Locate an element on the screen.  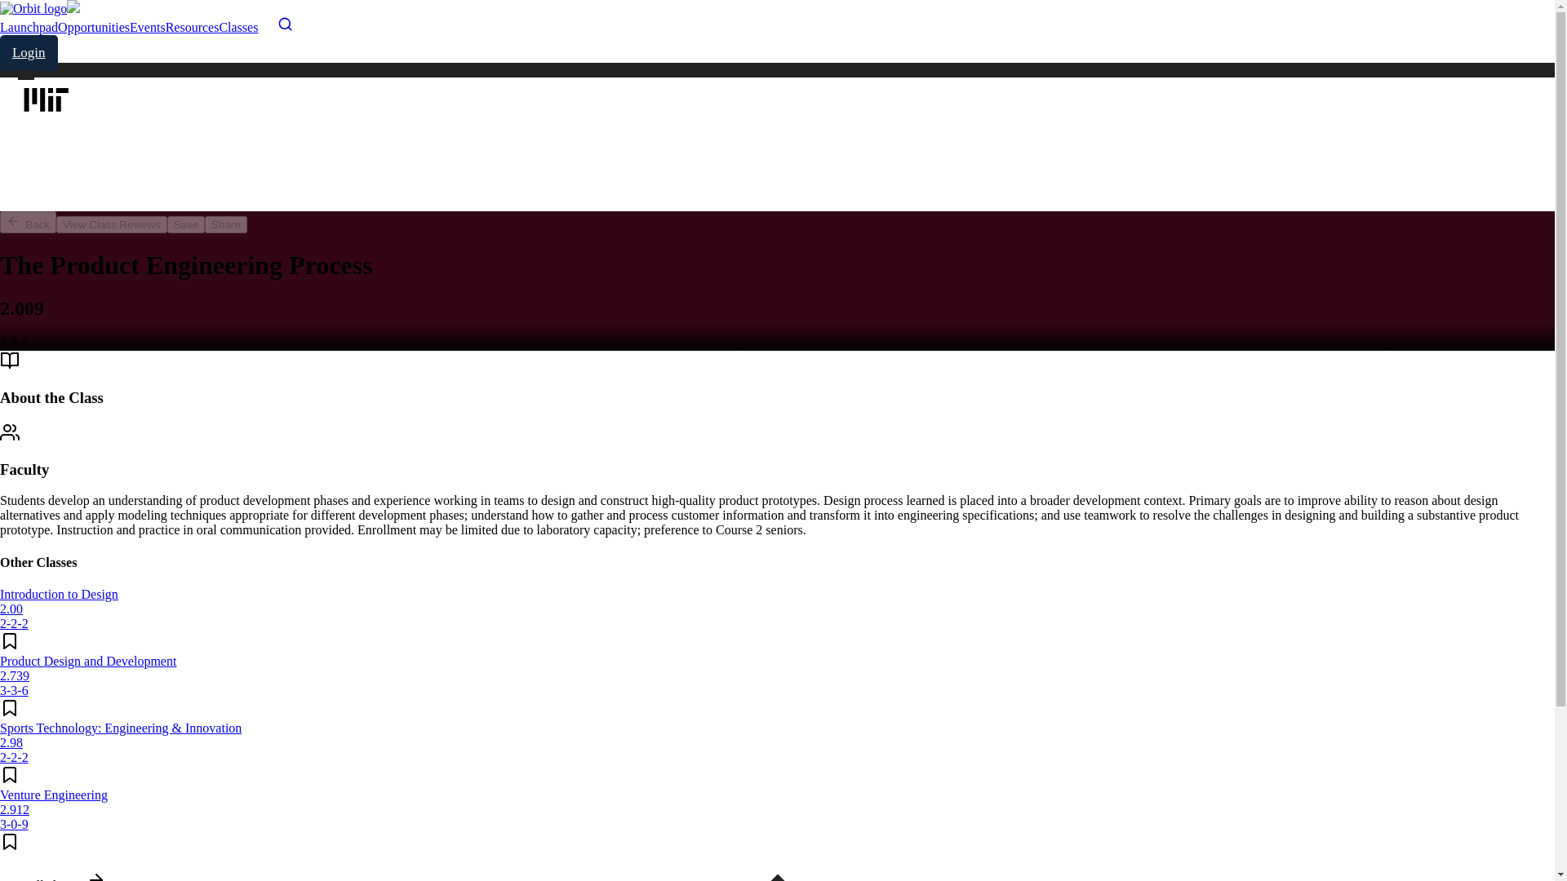
Back is located at coordinates (28, 222).